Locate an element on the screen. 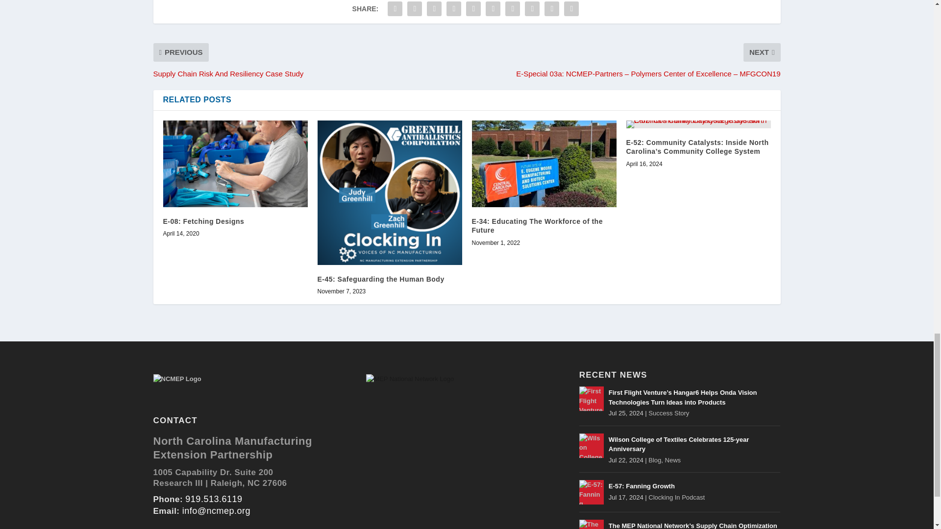 This screenshot has height=529, width=941. Share "E-16: Precision Prototyping" via Stumbleupon is located at coordinates (532, 9).